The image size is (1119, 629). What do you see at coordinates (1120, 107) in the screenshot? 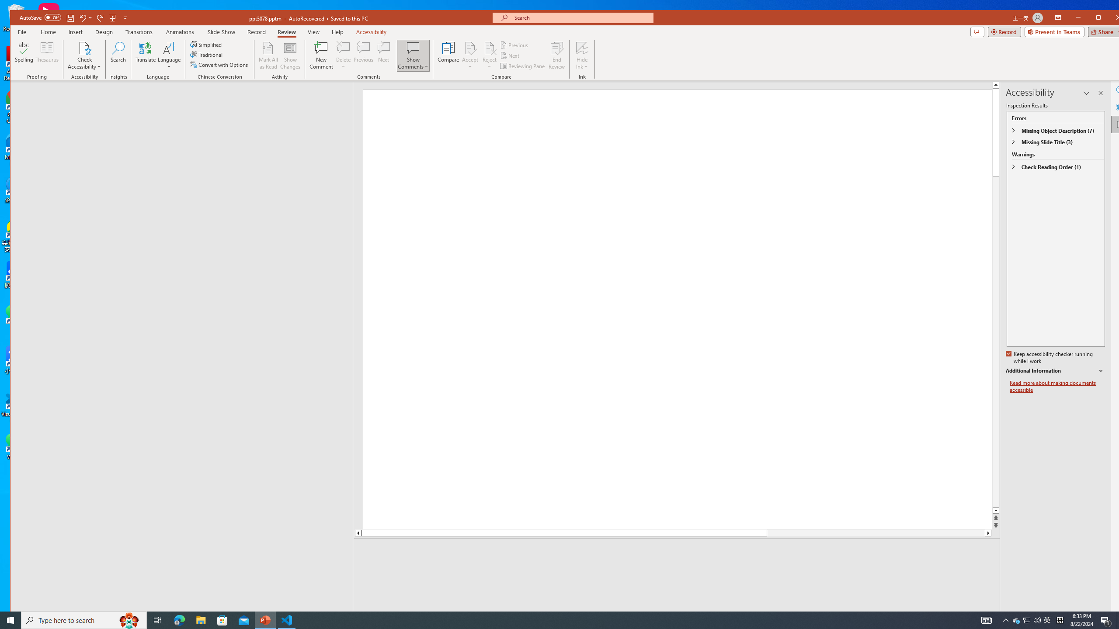
I see `Translator` at bounding box center [1120, 107].